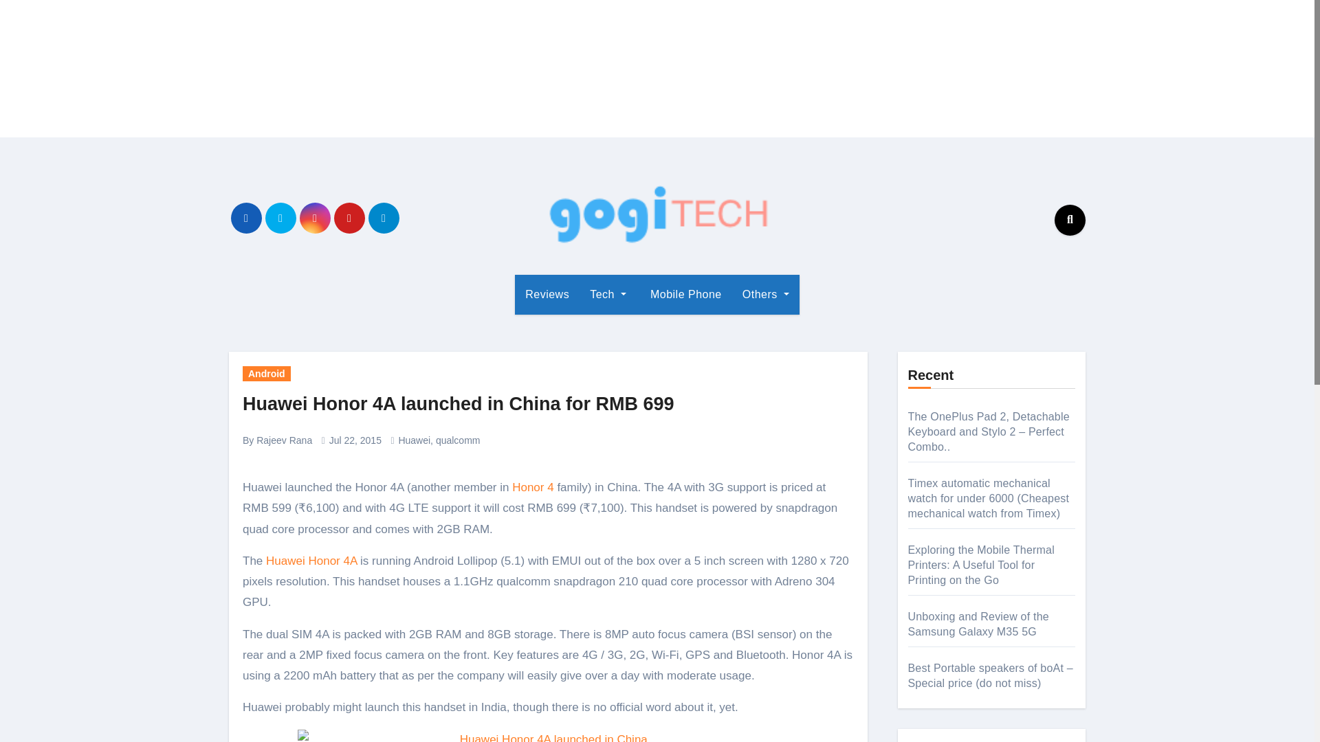 This screenshot has height=742, width=1320. What do you see at coordinates (684, 294) in the screenshot?
I see `Mobile Phone Section` at bounding box center [684, 294].